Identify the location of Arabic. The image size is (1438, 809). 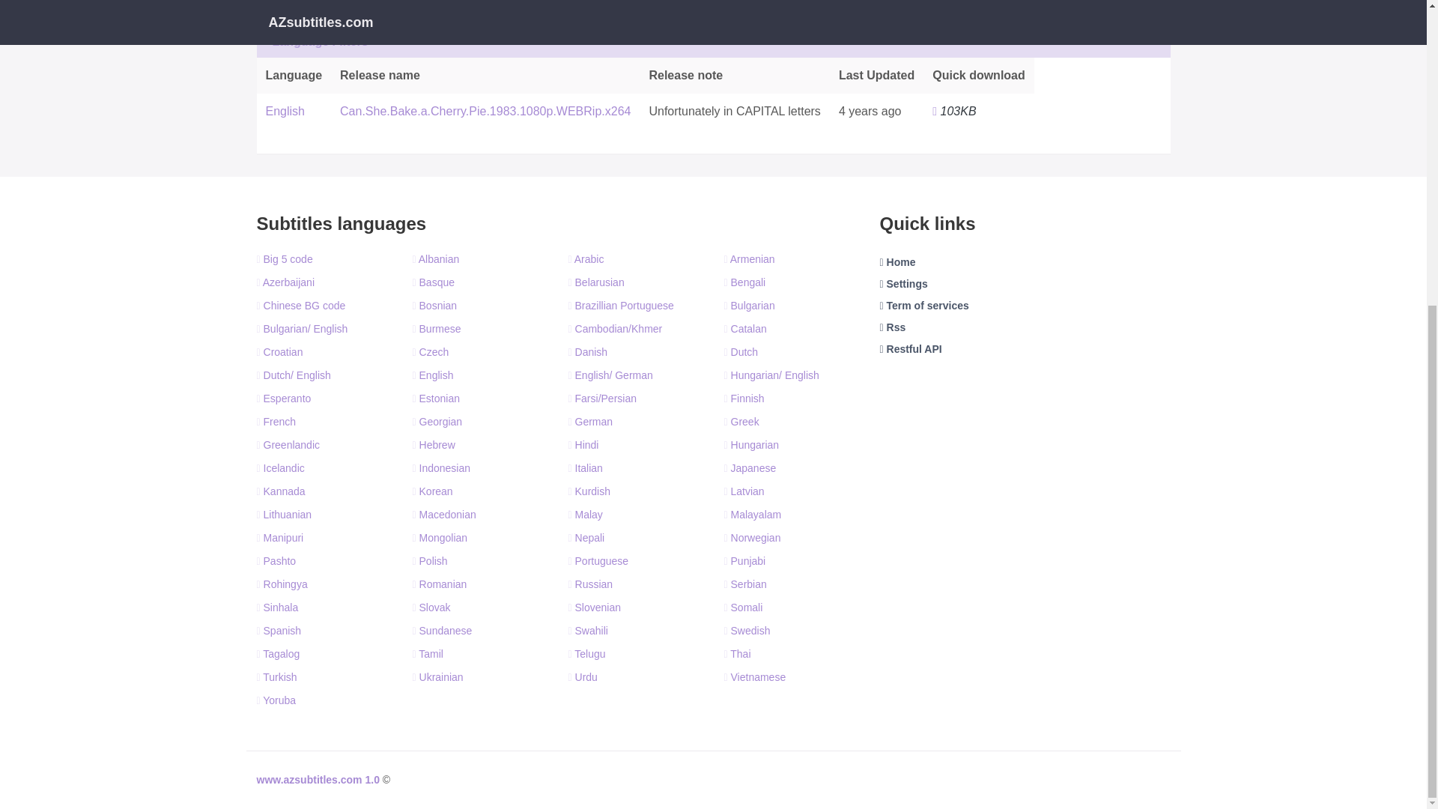
(586, 259).